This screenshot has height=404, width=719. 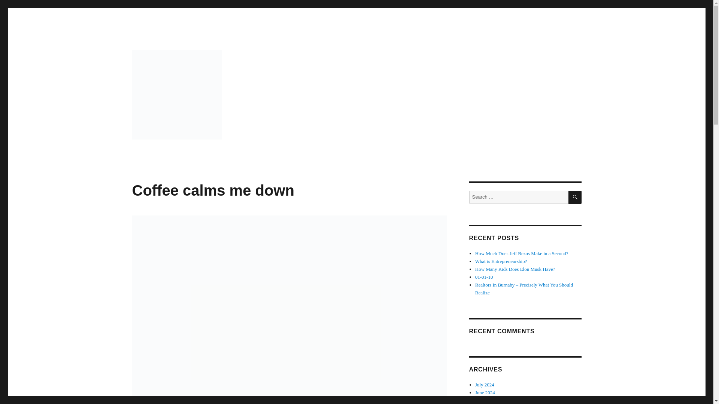 I want to click on What is Entrepreneurship?, so click(x=501, y=261).